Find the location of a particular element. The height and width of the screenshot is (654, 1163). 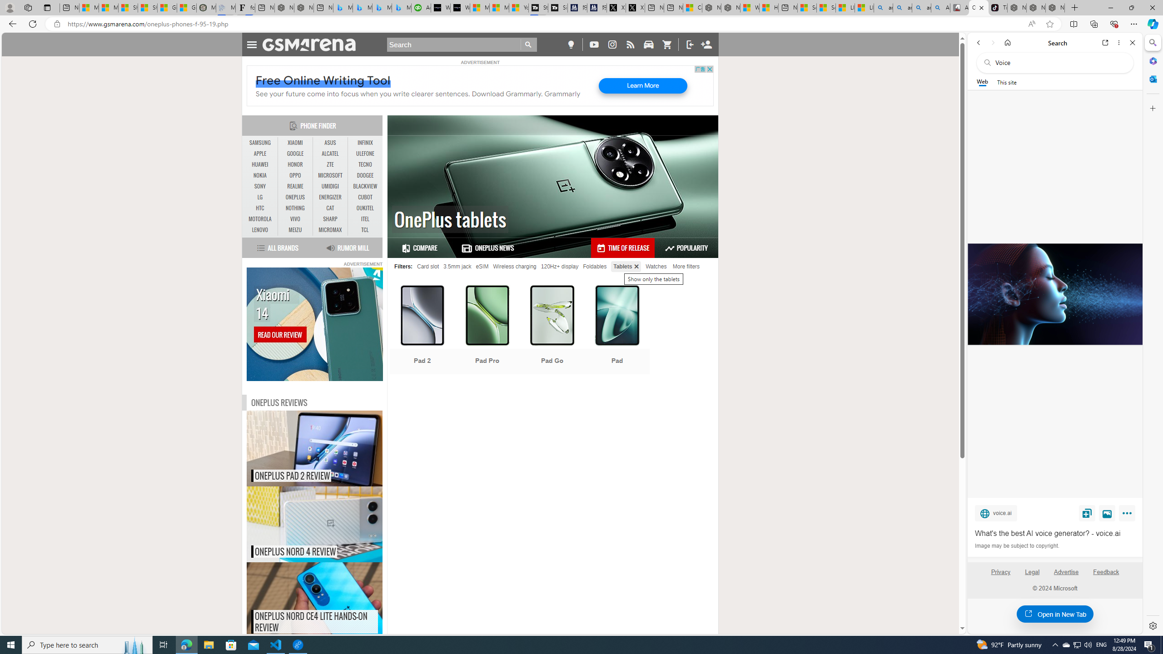

APPLE is located at coordinates (260, 154).